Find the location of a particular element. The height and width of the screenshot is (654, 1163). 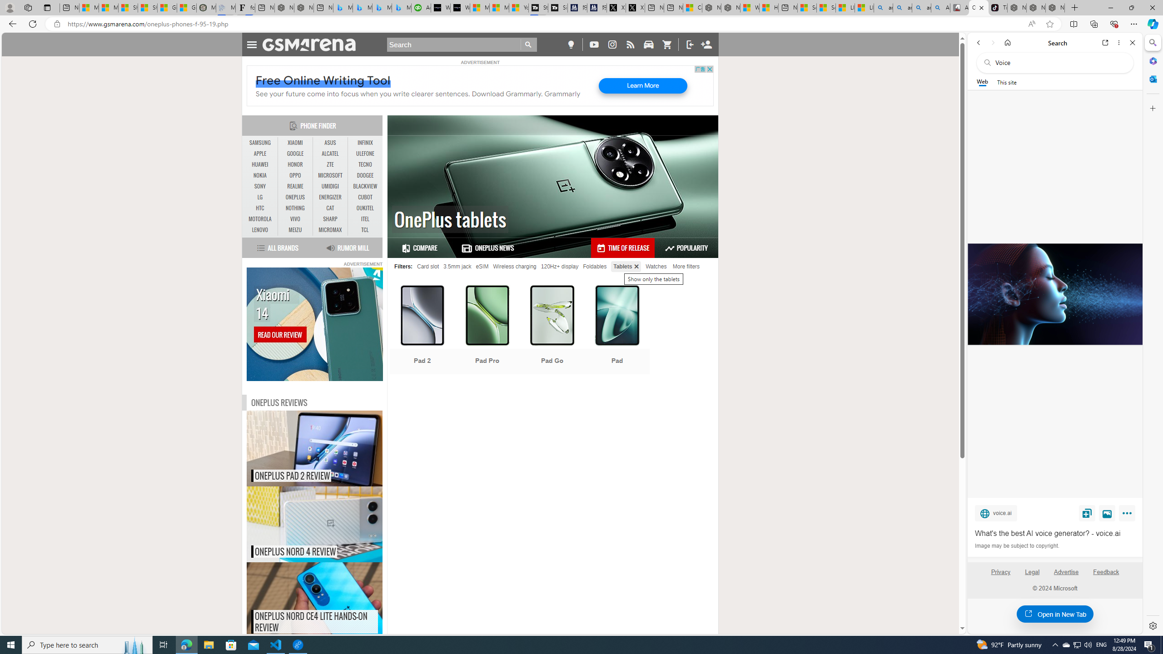

APPLE is located at coordinates (260, 154).